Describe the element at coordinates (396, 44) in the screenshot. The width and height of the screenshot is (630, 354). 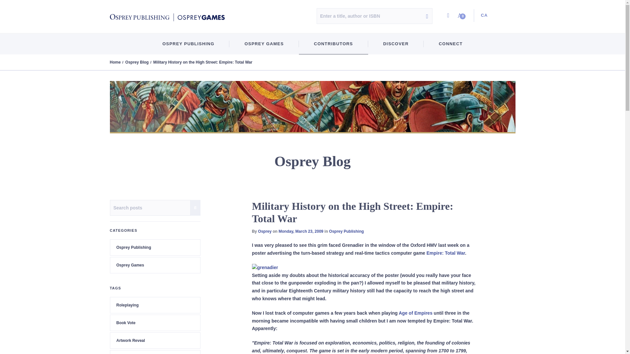
I see `DISCOVER` at that location.